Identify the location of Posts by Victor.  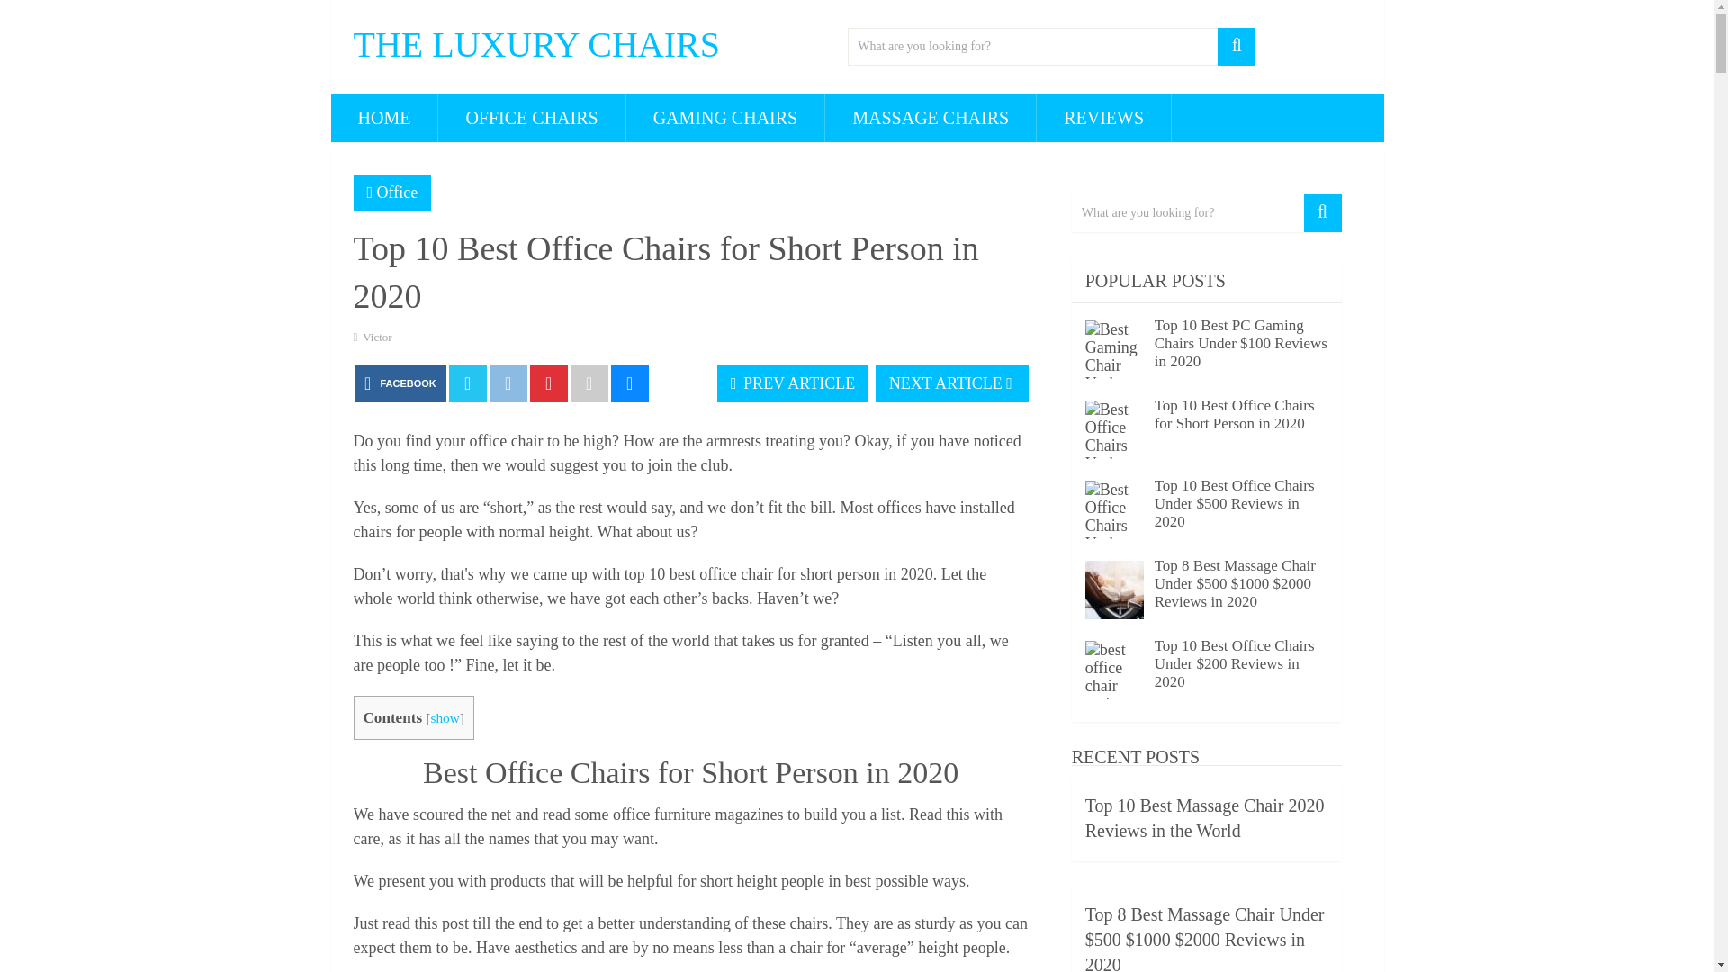
(377, 337).